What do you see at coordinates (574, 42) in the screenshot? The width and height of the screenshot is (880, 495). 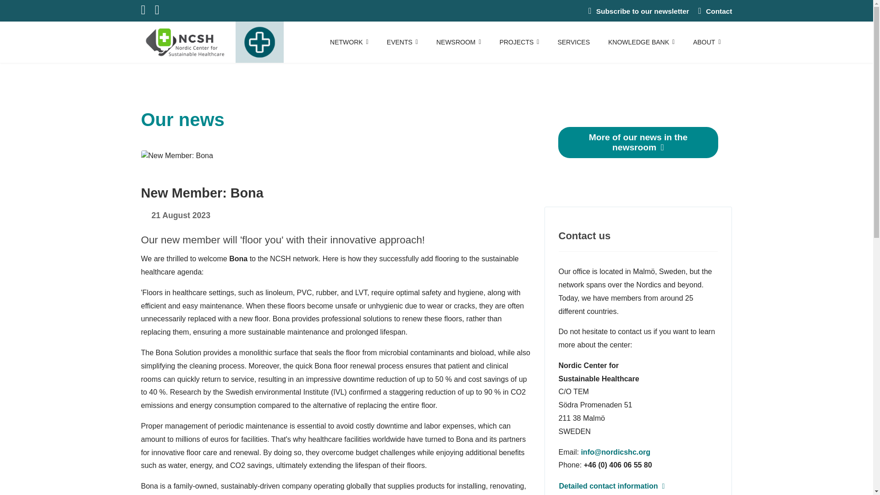 I see `SERVICES` at bounding box center [574, 42].